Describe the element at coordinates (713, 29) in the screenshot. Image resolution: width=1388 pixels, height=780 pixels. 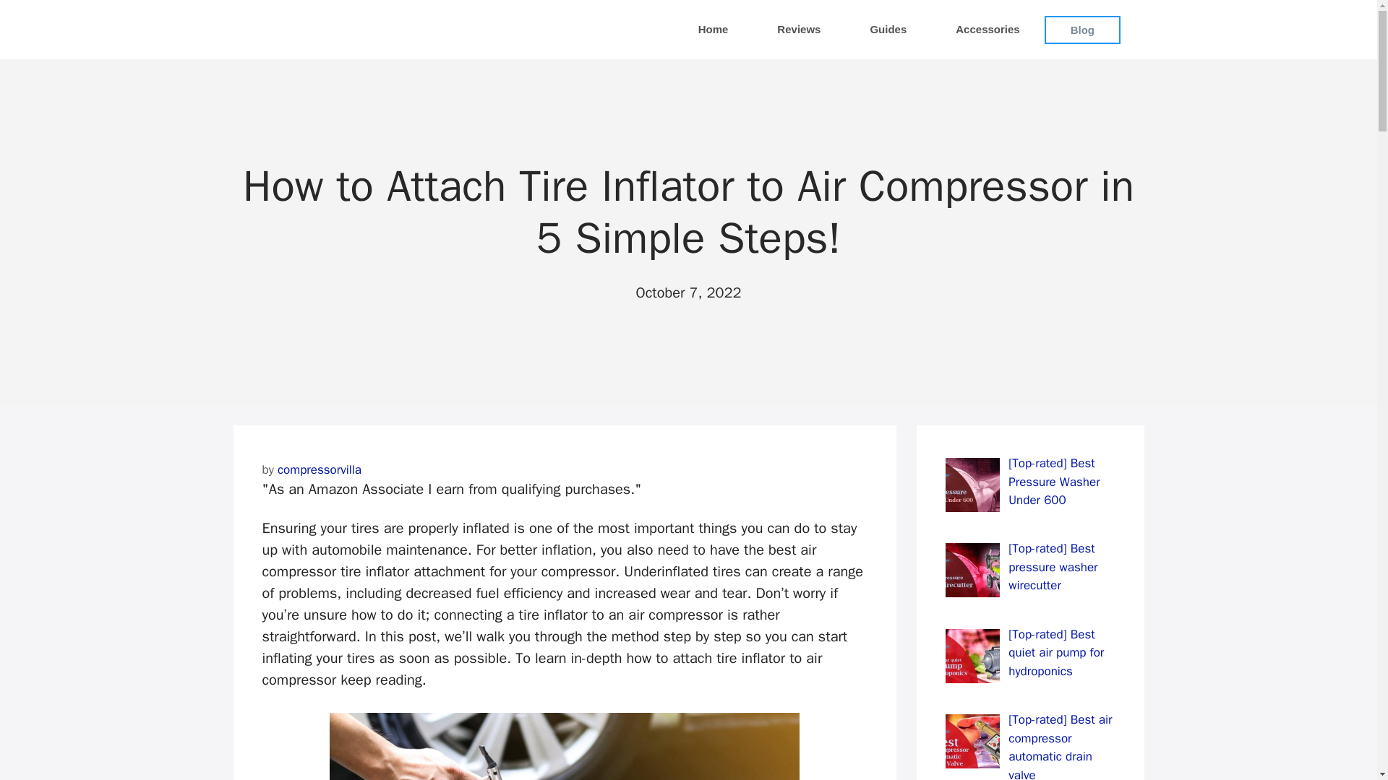
I see `Home` at that location.